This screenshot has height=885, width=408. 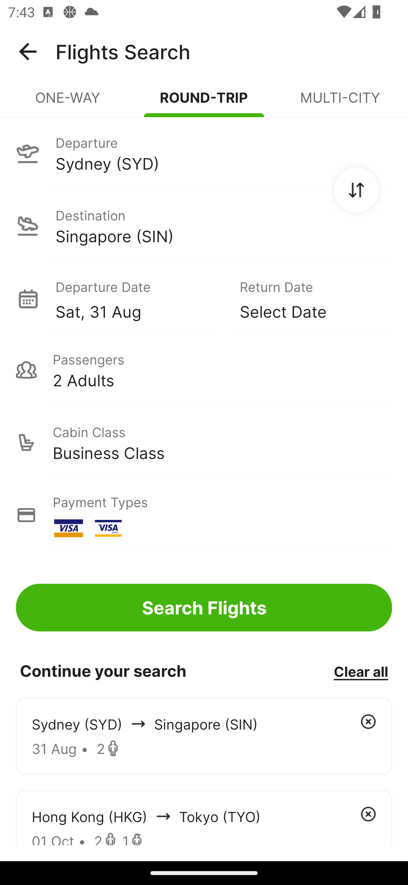 I want to click on Search Flights, so click(x=204, y=608).